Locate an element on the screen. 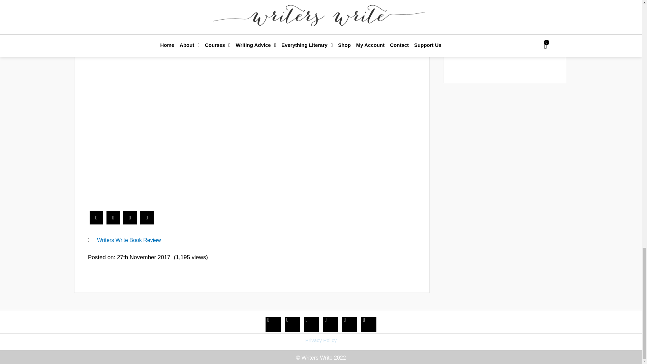  Share on Twitter is located at coordinates (113, 222).